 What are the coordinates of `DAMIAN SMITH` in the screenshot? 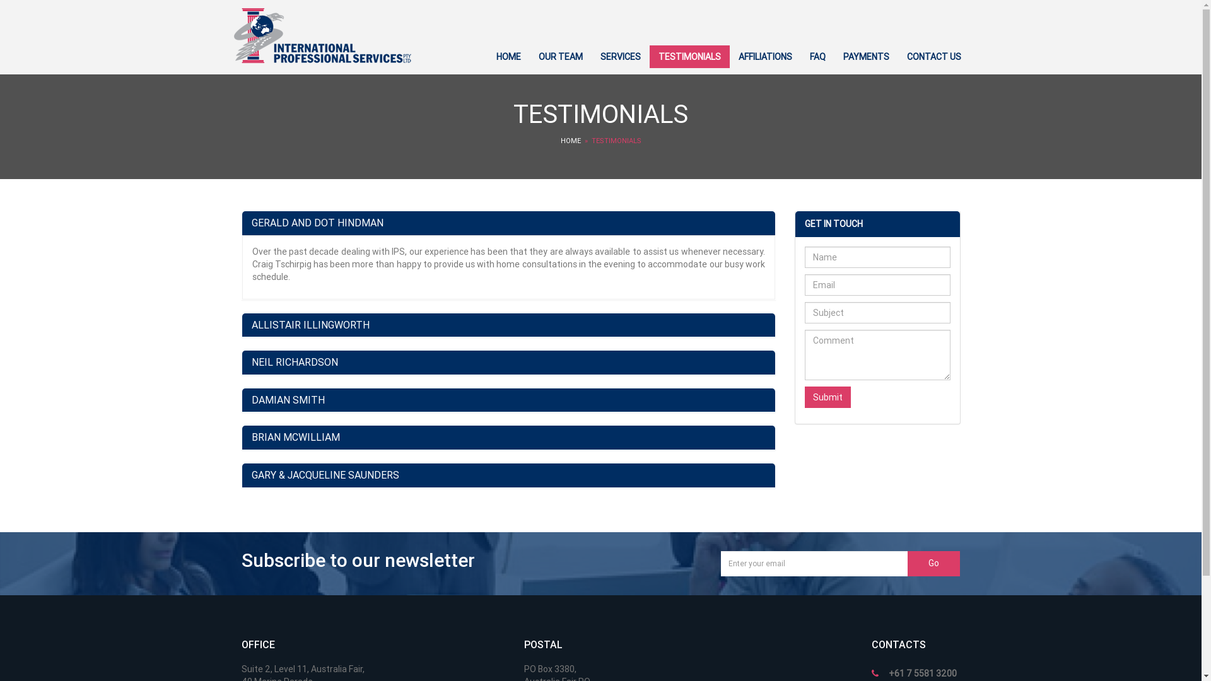 It's located at (508, 400).